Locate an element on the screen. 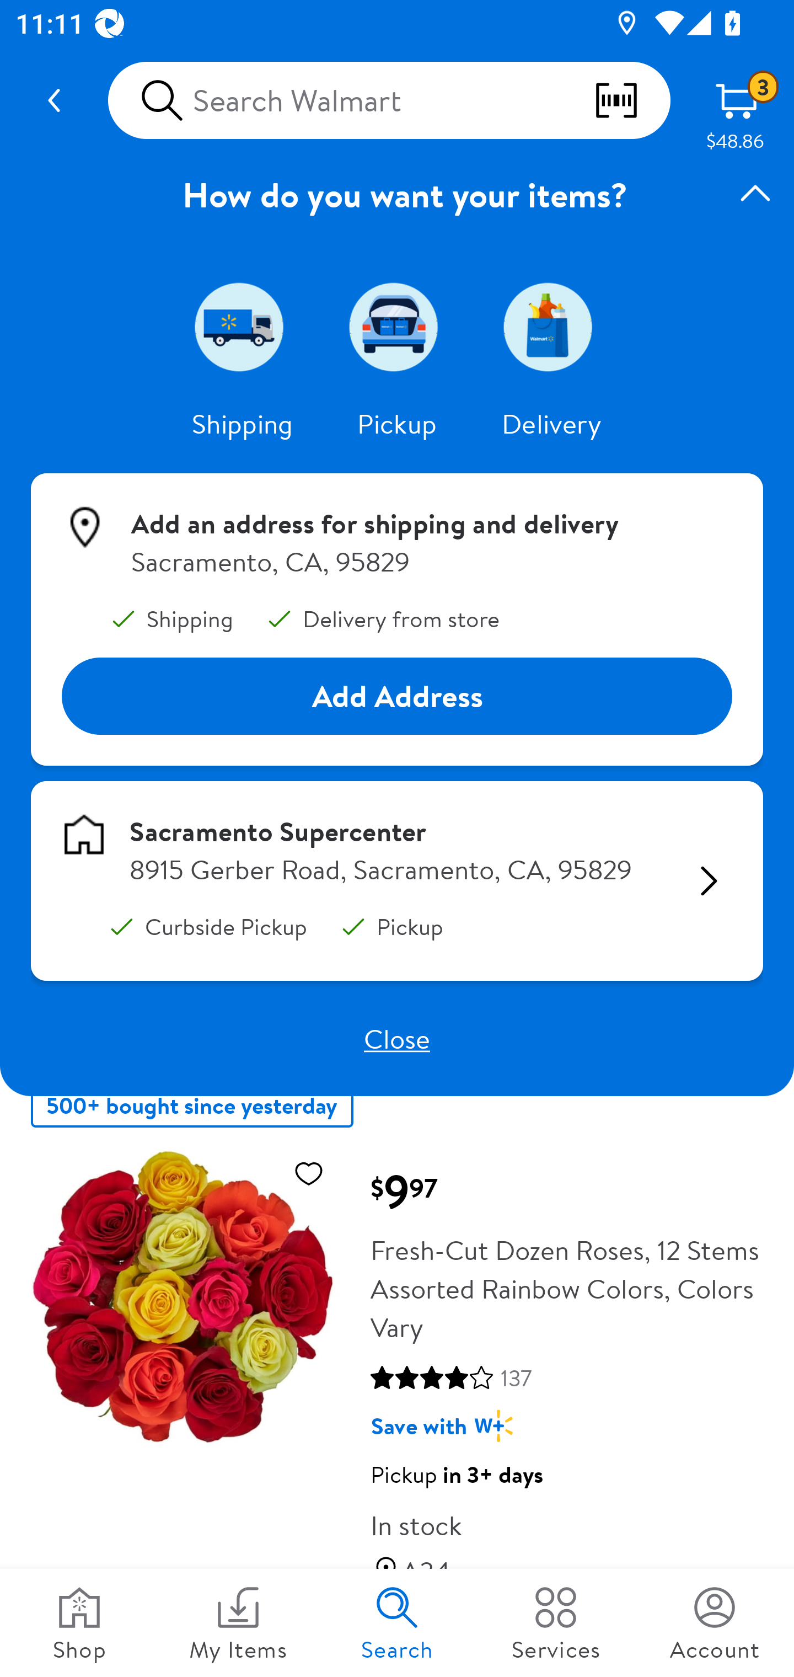 This screenshot has width=794, height=1677. Delivery 3 of 3 is located at coordinates (551, 327).